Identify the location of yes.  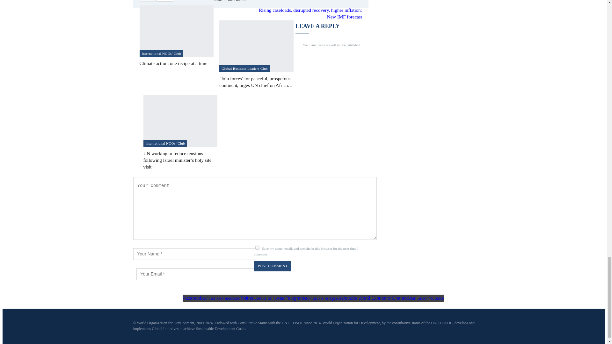
(257, 247).